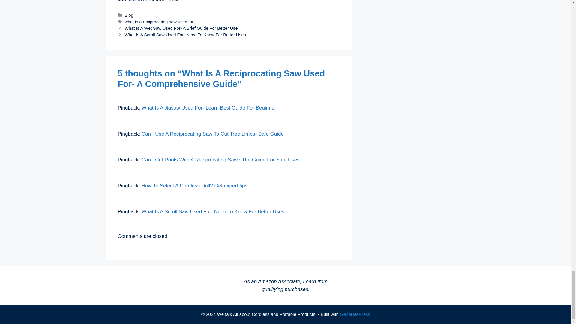  Describe the element at coordinates (213, 211) in the screenshot. I see `What Is A Scroll Saw Used For- Need To Know For Better Uses` at that location.